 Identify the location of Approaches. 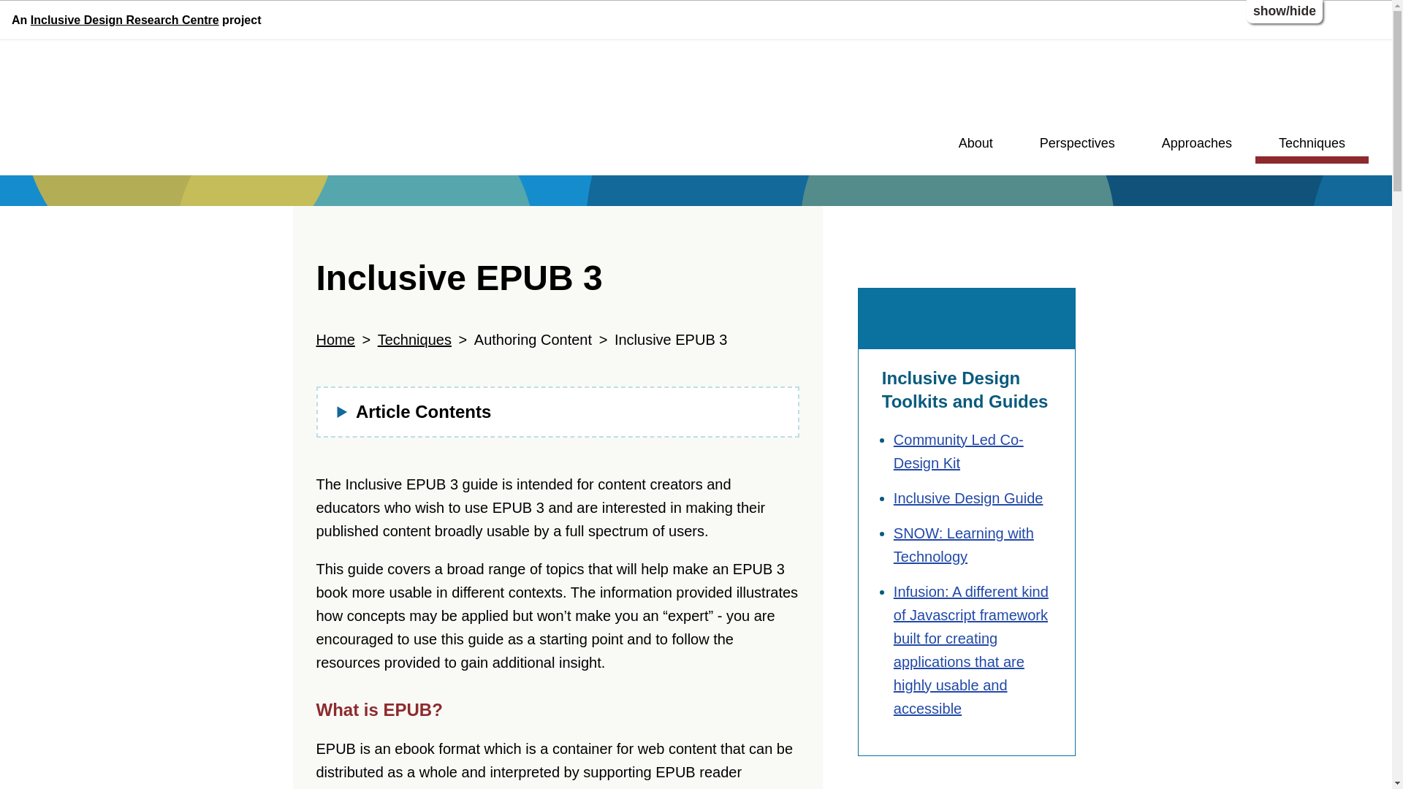
(1197, 146).